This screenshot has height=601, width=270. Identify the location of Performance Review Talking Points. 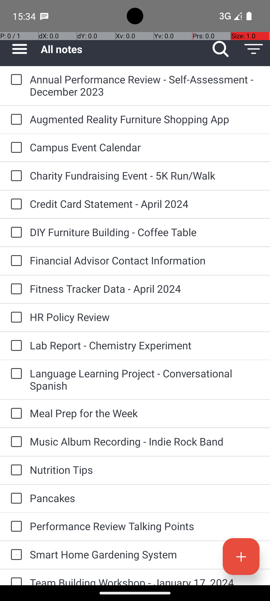
(145, 526).